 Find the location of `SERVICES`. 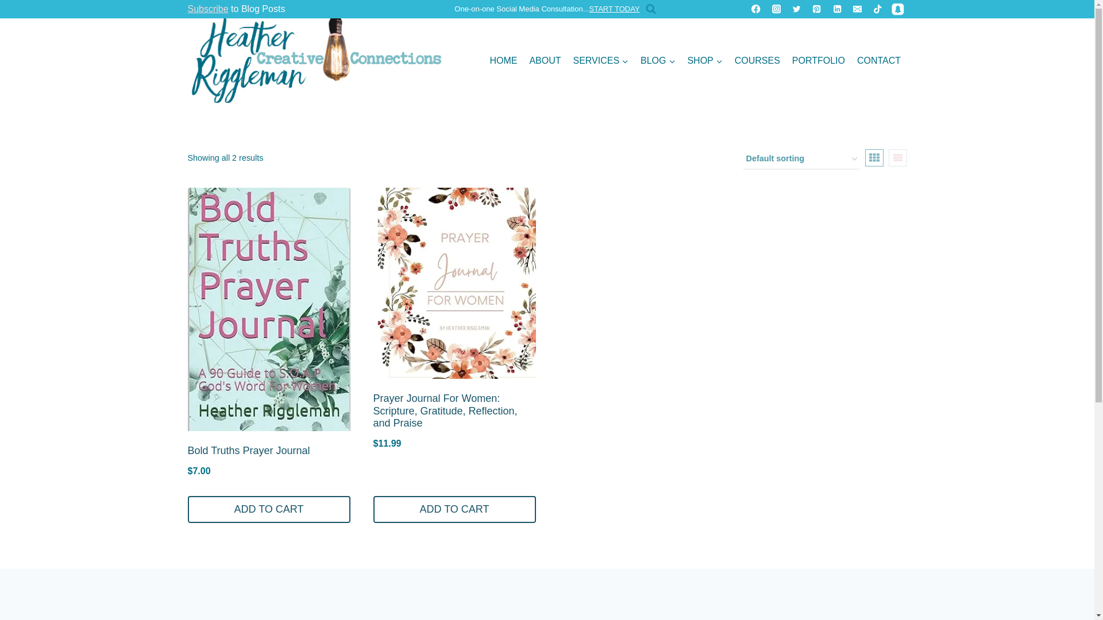

SERVICES is located at coordinates (601, 61).